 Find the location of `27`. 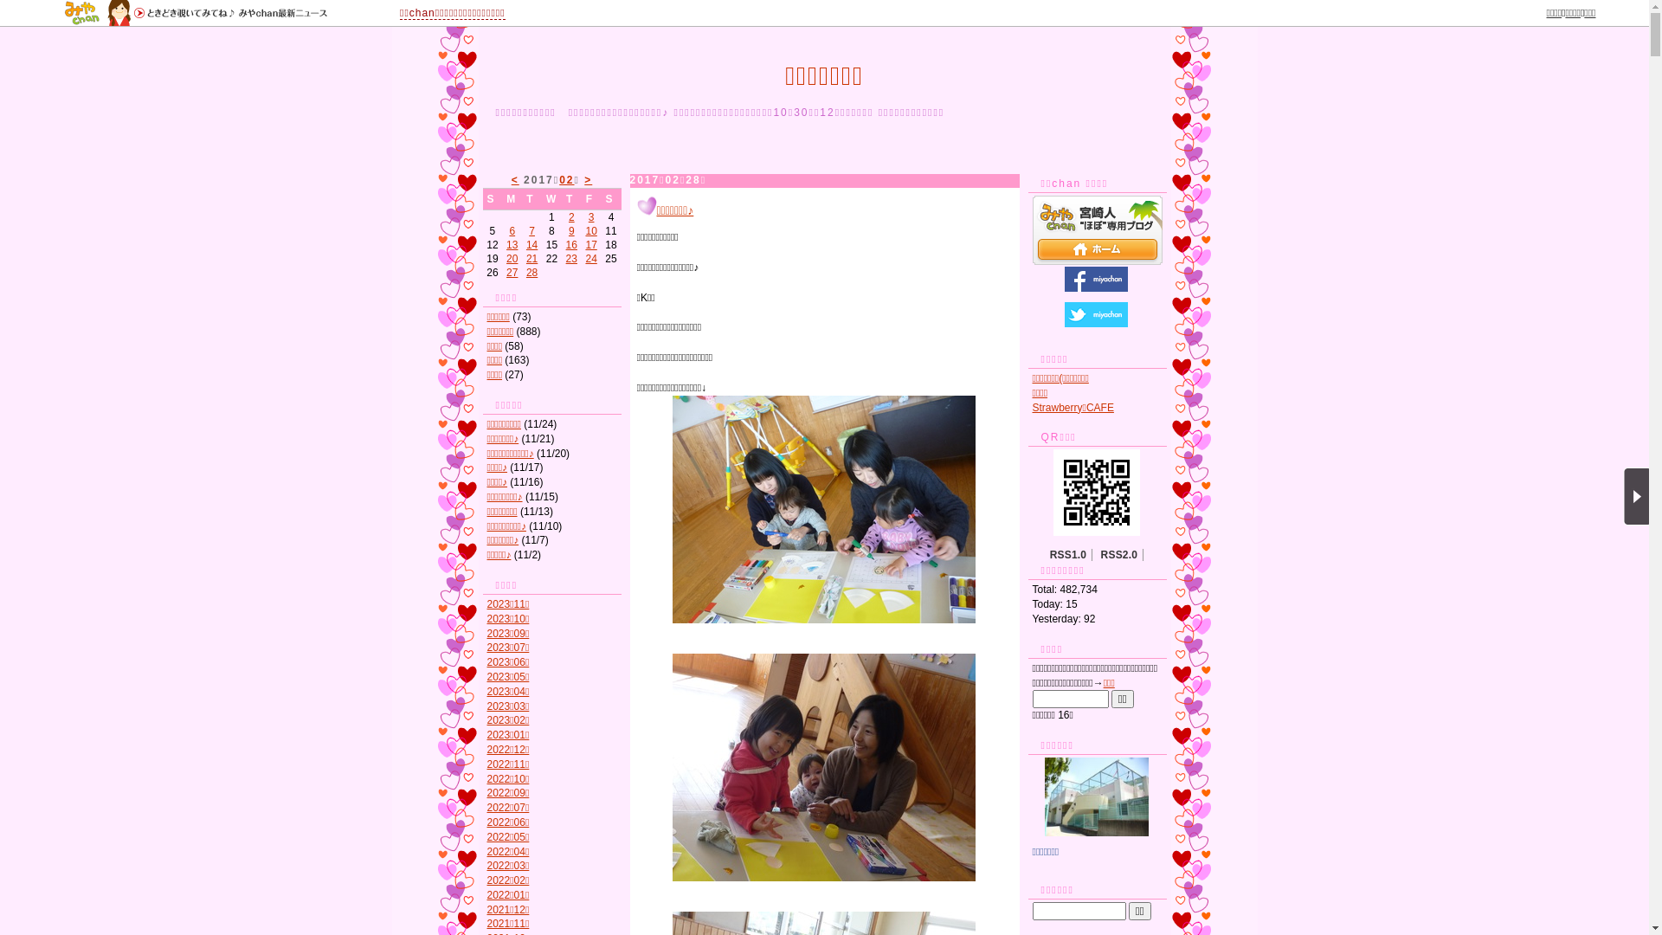

27 is located at coordinates (512, 273).